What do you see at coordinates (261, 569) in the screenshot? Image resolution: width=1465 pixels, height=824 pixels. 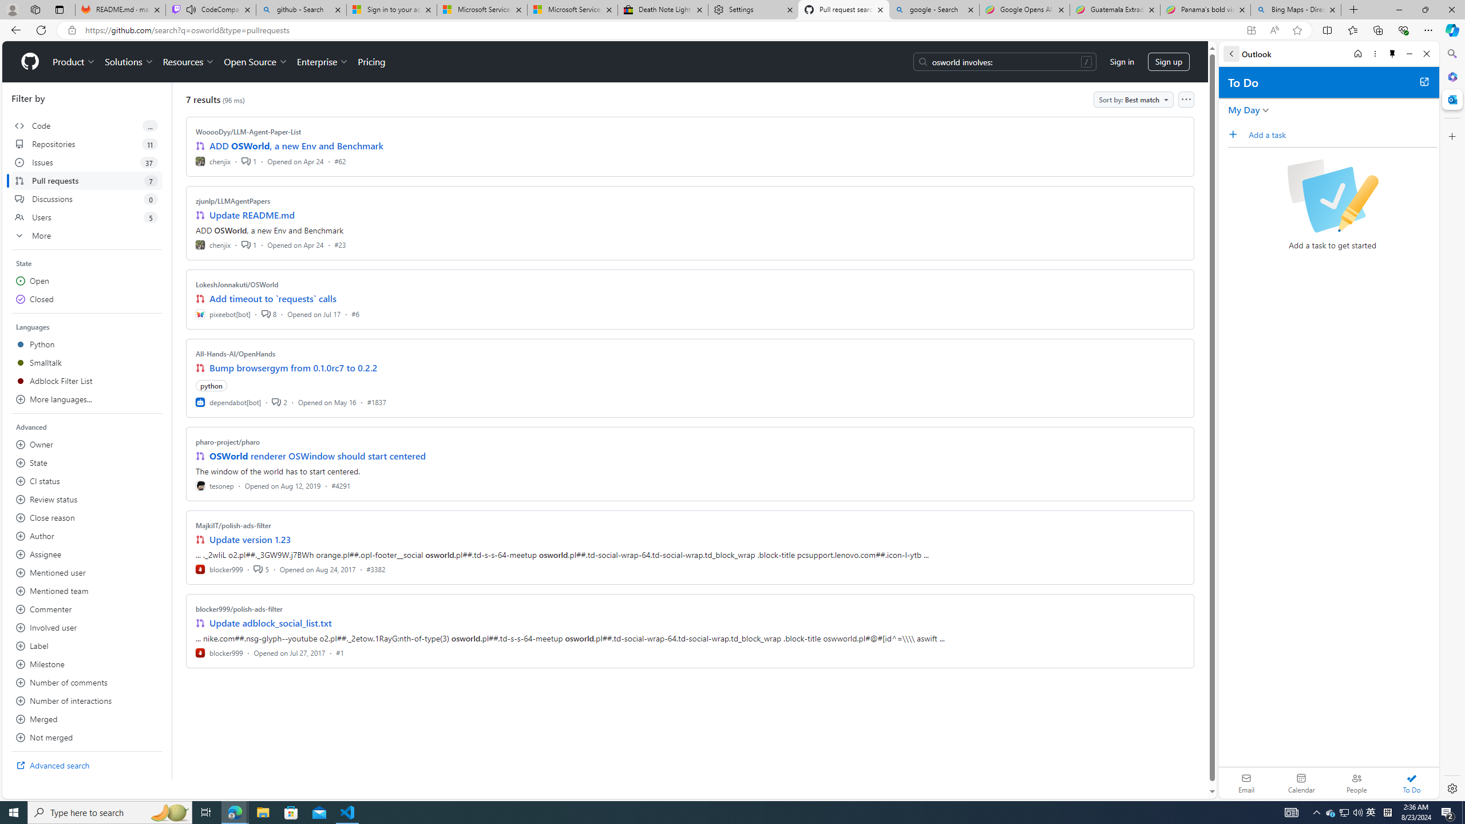 I see `5` at bounding box center [261, 569].